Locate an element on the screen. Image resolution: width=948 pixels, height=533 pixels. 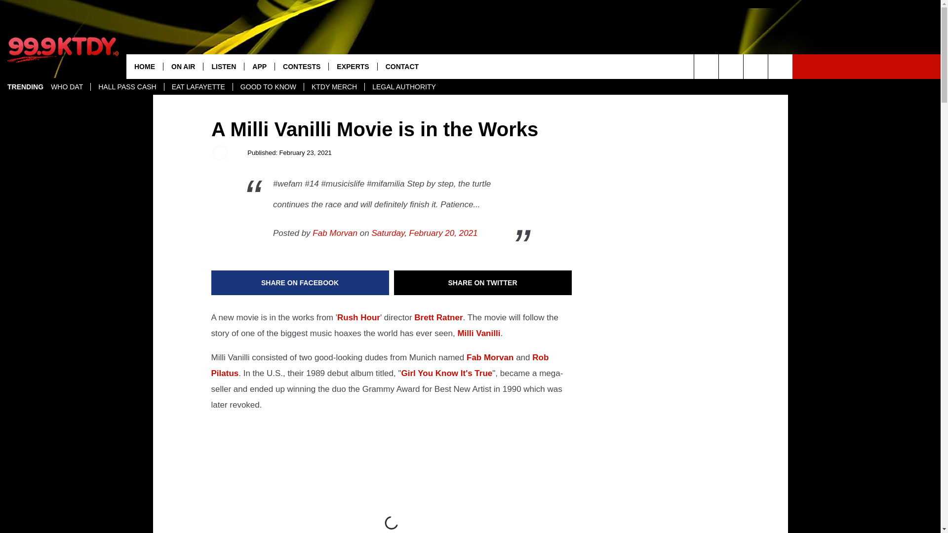
WHO DAT is located at coordinates (67, 87).